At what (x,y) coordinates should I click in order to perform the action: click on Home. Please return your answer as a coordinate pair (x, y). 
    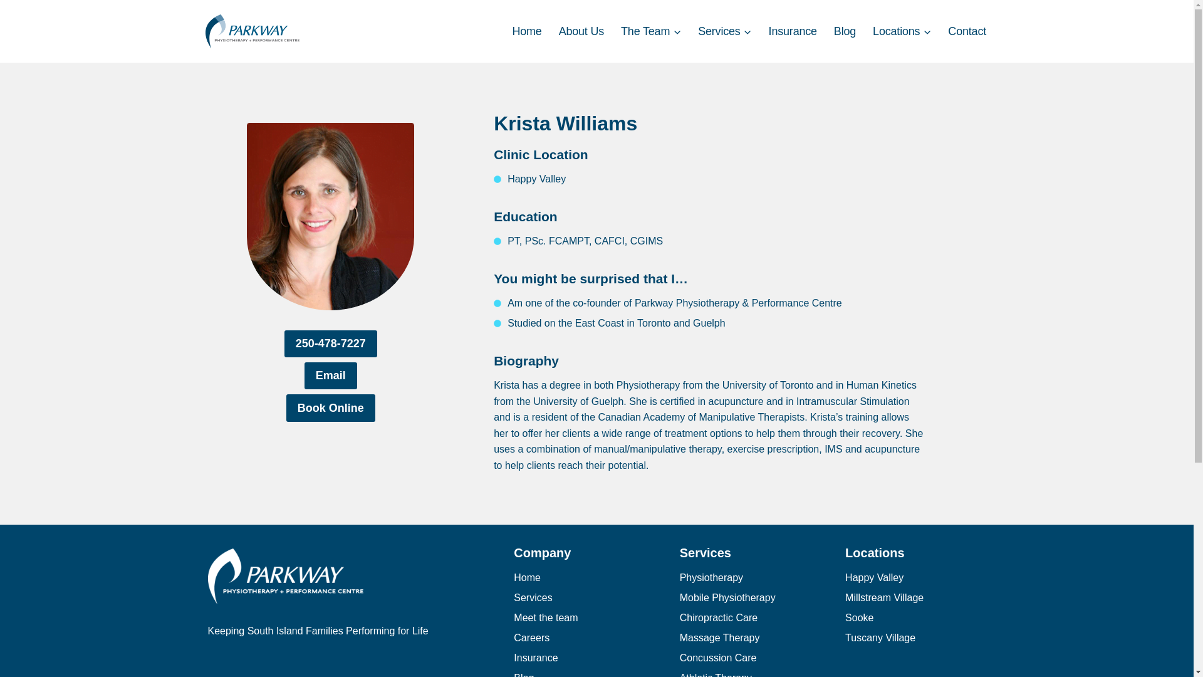
    Looking at the image, I should click on (526, 31).